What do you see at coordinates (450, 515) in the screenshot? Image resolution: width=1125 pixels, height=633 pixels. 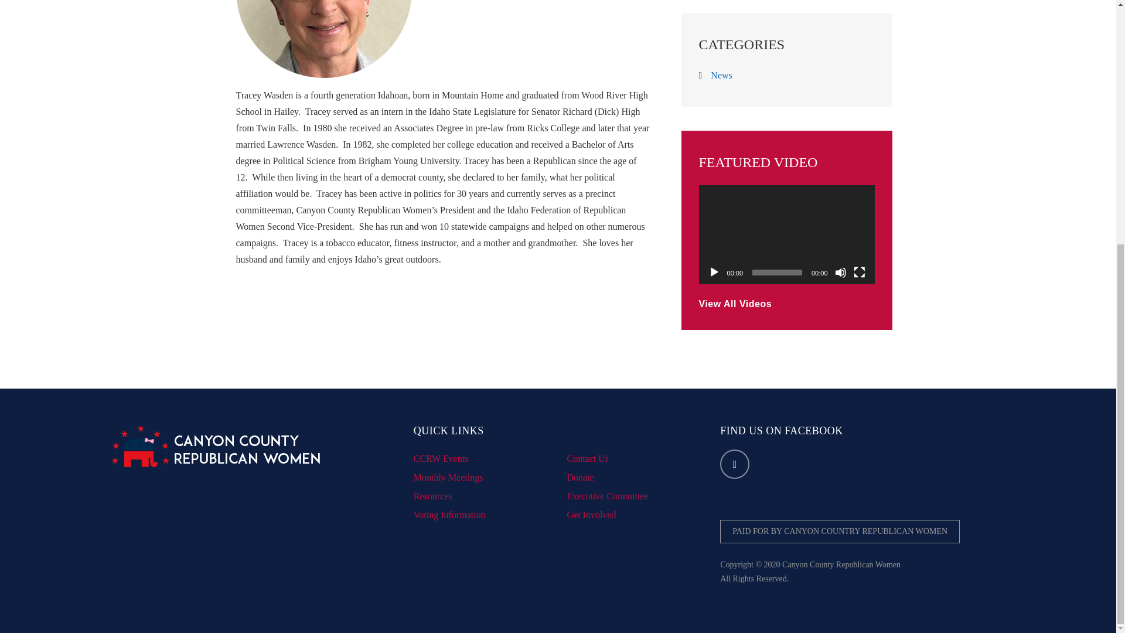 I see `Voting Information` at bounding box center [450, 515].